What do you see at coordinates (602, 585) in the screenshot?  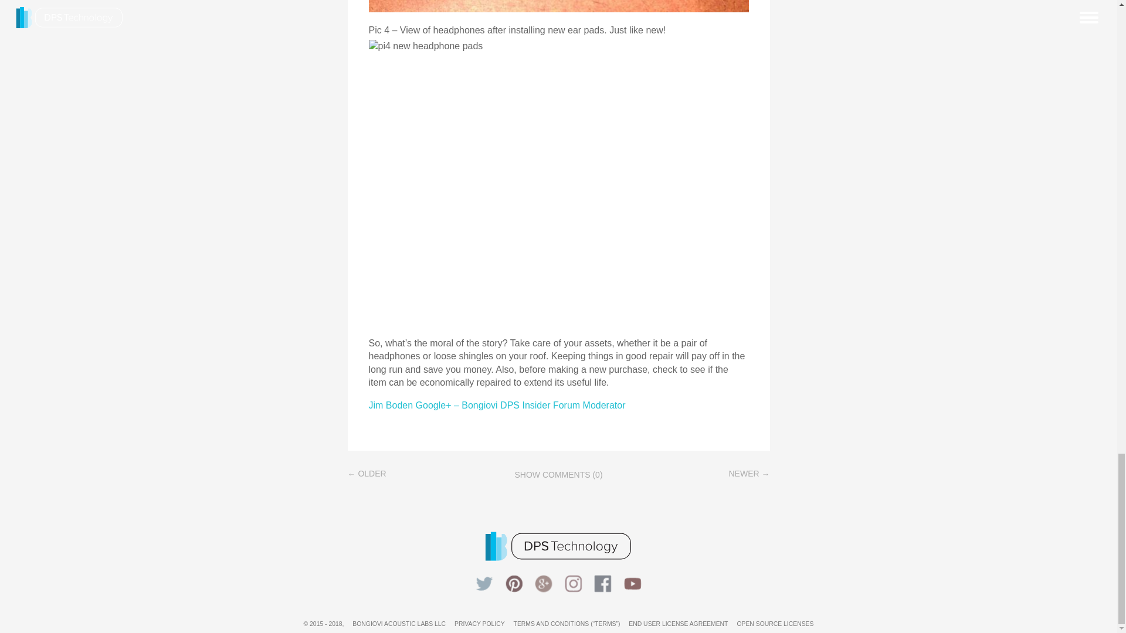 I see `Join us on Facebook!` at bounding box center [602, 585].